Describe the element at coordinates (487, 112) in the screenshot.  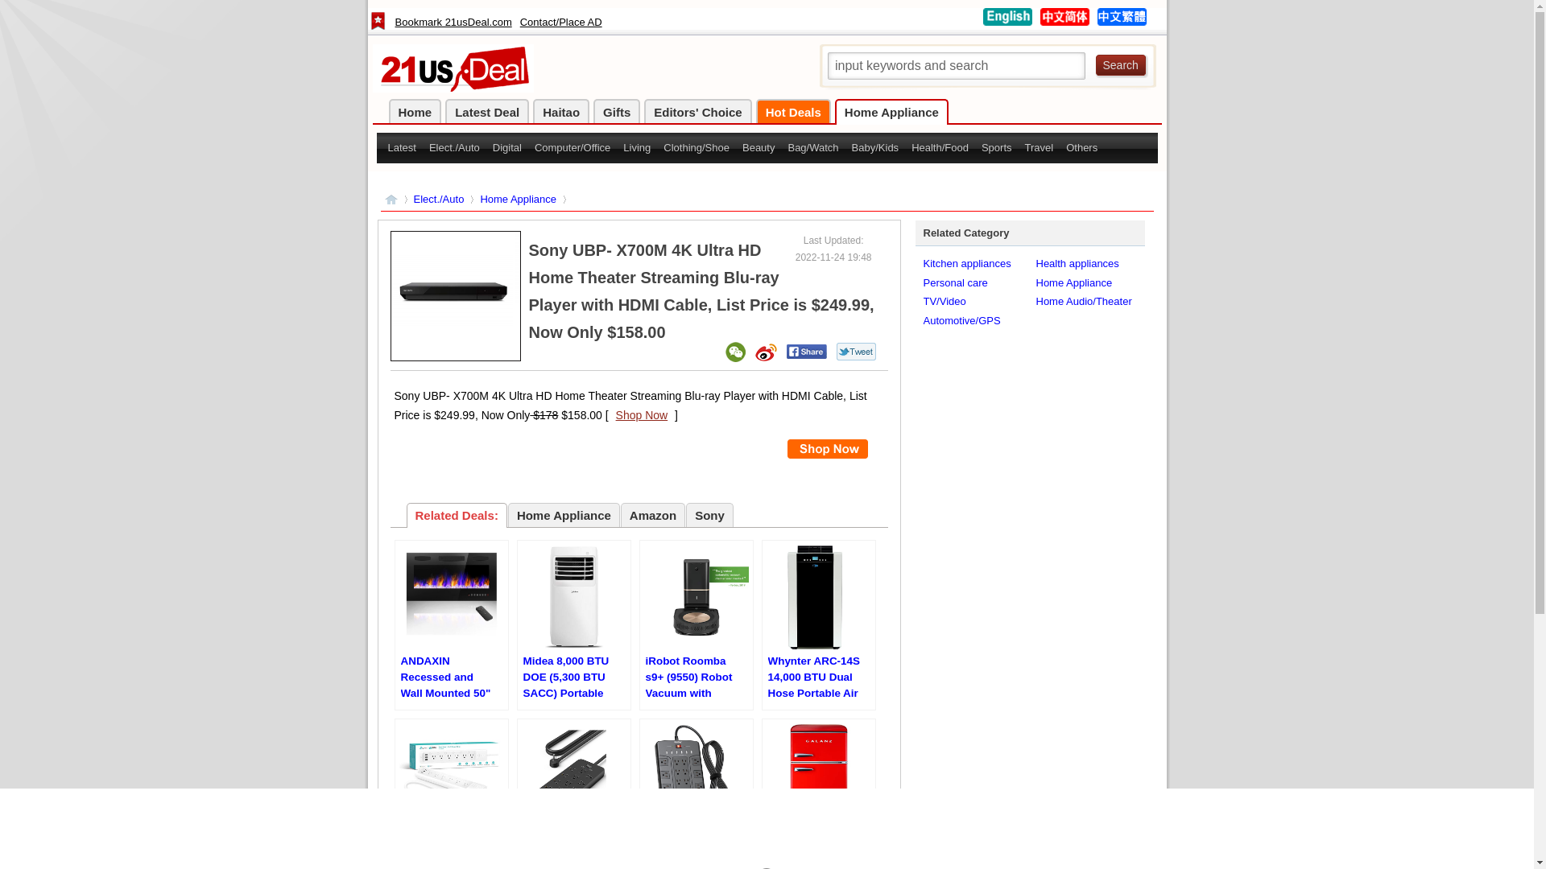
I see `Latest Deal` at that location.